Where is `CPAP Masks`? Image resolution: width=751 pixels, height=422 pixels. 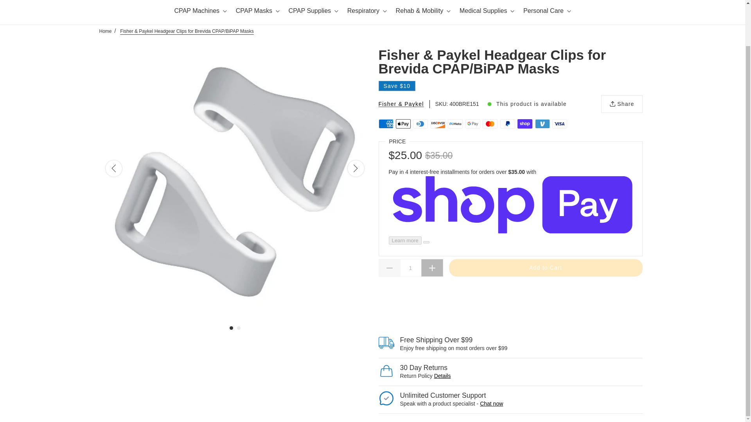 CPAP Masks is located at coordinates (258, 12).